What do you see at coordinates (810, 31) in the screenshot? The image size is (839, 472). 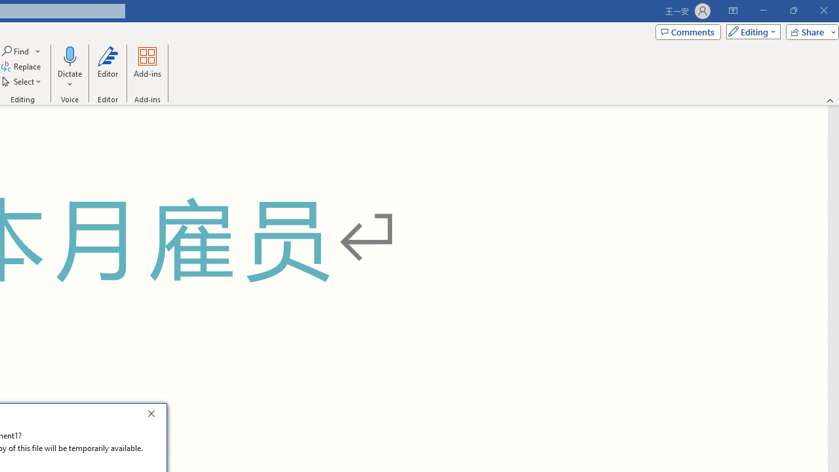 I see `Share` at bounding box center [810, 31].